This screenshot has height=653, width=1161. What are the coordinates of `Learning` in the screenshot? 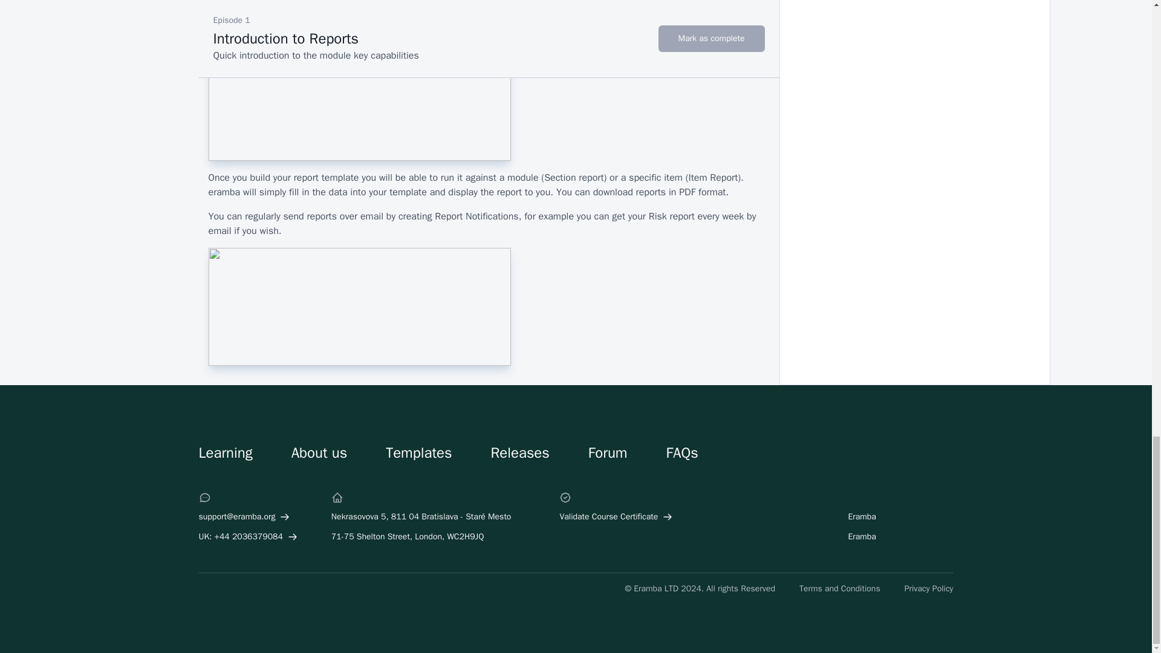 It's located at (225, 452).